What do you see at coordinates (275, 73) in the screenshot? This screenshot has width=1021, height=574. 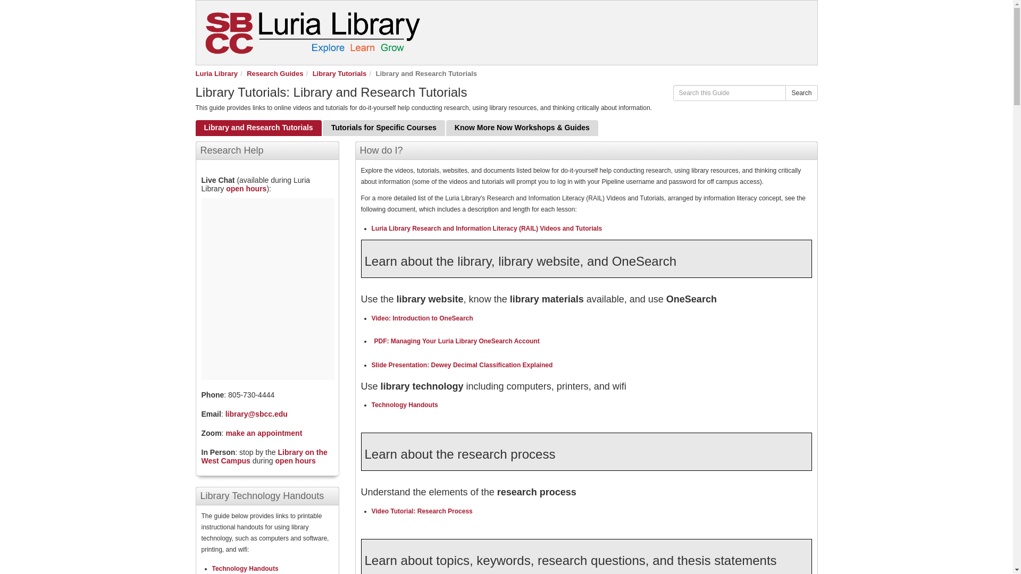 I see `Research Guides` at bounding box center [275, 73].